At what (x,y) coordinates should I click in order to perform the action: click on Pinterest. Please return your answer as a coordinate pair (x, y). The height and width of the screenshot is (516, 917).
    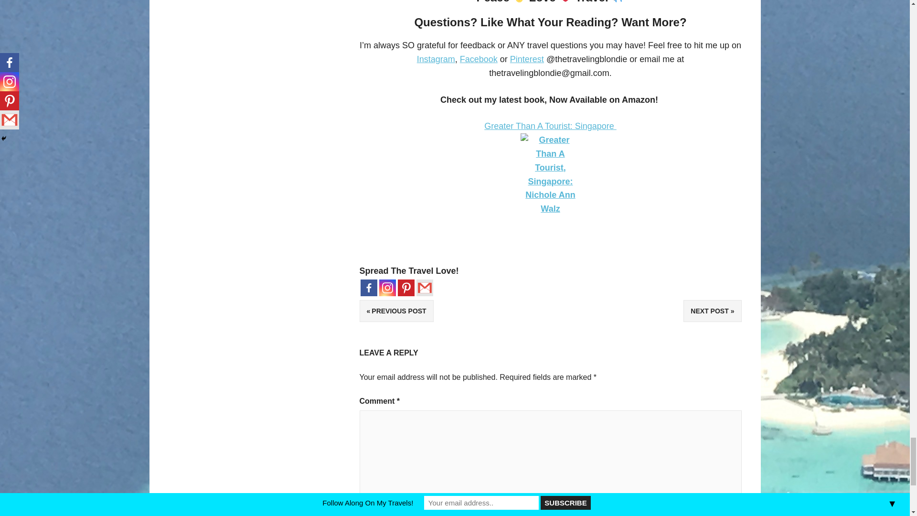
    Looking at the image, I should click on (405, 288).